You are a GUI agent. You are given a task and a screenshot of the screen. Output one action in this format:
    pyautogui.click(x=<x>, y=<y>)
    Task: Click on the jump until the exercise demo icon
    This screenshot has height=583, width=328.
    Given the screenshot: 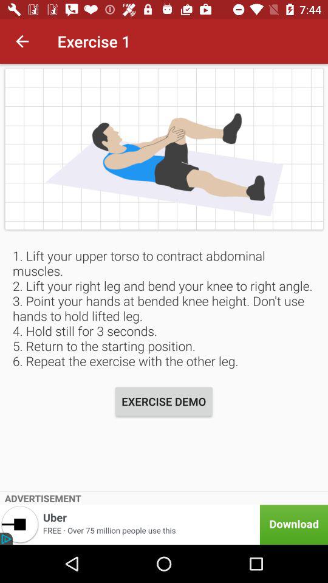 What is the action you would take?
    pyautogui.click(x=164, y=401)
    